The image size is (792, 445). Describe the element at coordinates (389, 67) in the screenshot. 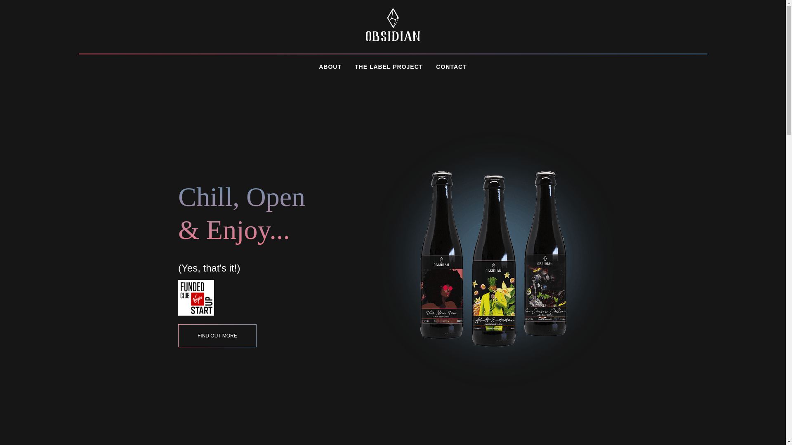

I see `THE LABEL PROJECT` at that location.